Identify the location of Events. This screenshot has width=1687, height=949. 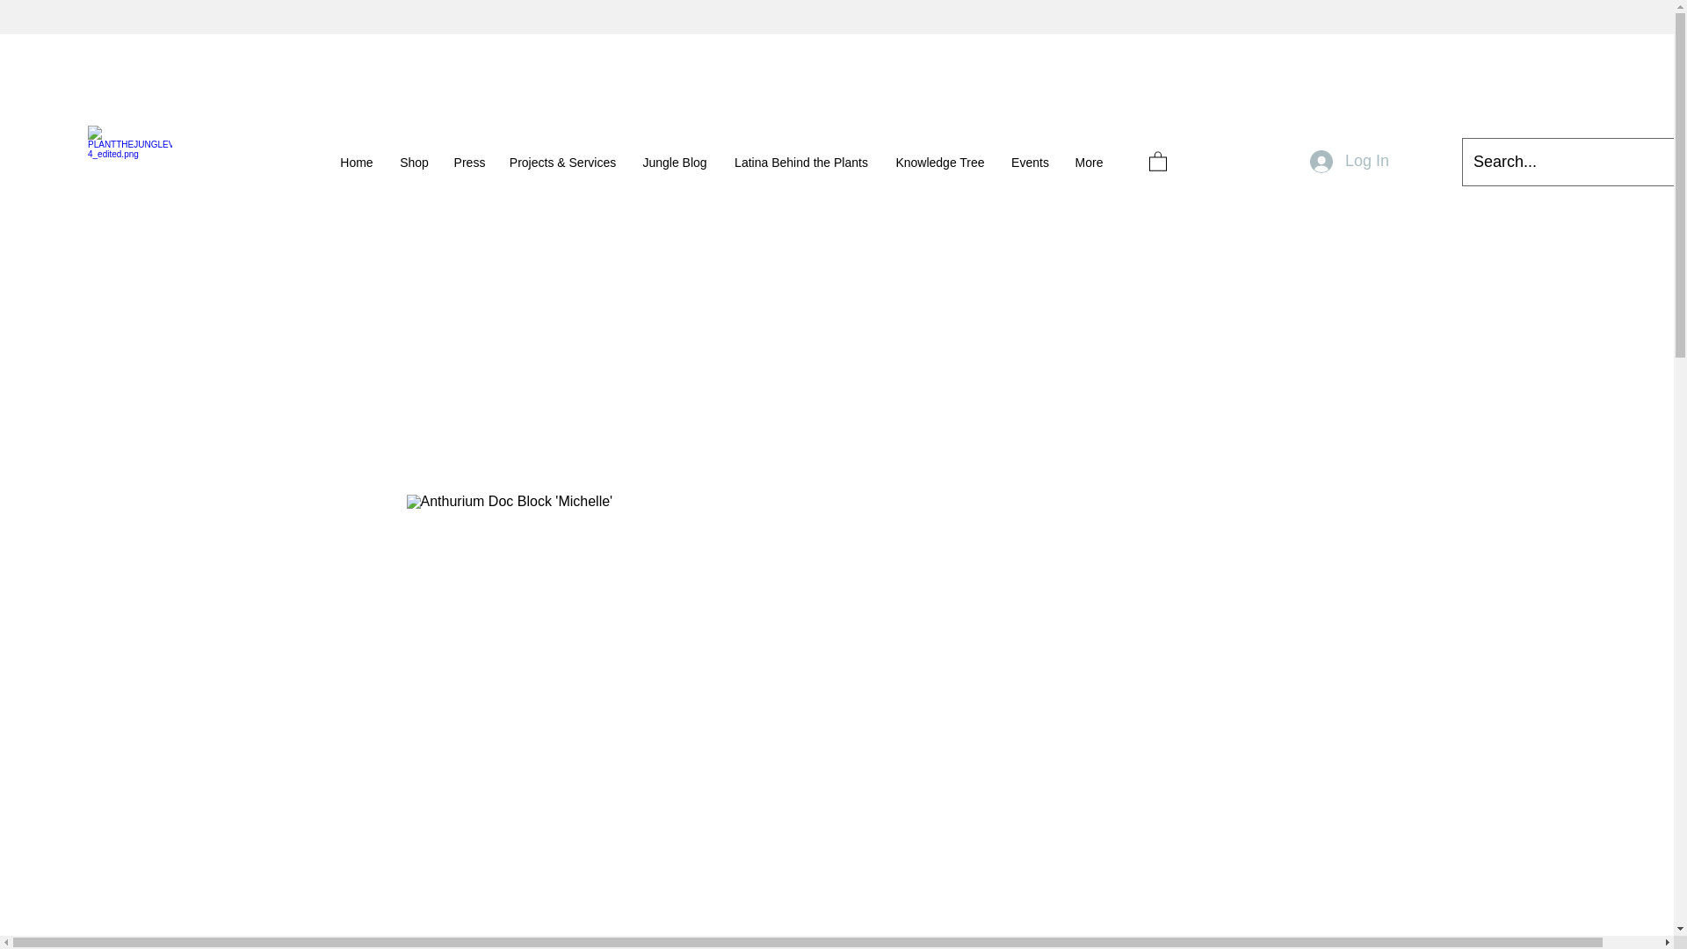
(1030, 162).